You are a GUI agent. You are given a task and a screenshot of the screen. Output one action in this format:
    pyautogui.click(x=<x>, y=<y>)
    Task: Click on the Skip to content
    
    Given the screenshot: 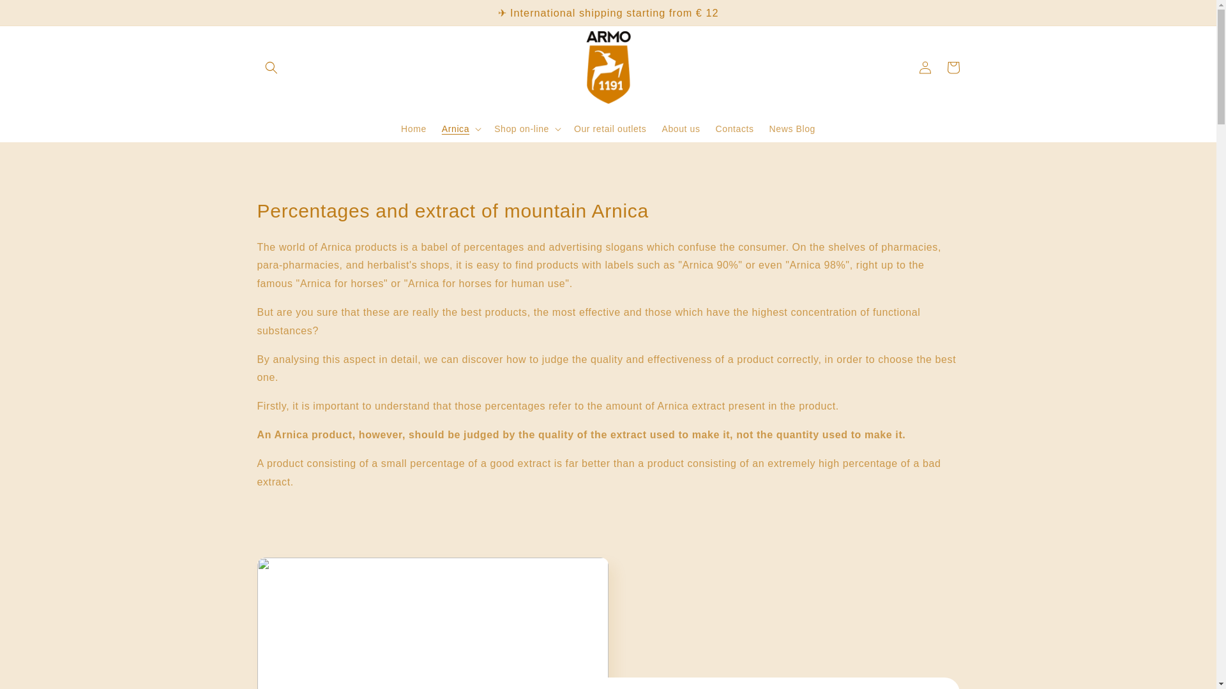 What is the action you would take?
    pyautogui.click(x=38, y=15)
    